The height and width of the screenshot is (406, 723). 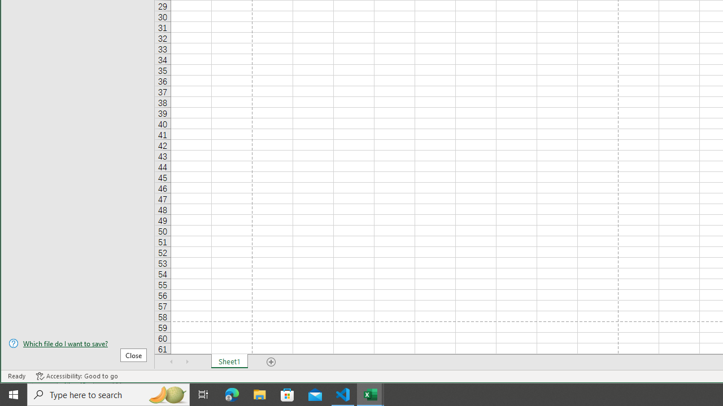 What do you see at coordinates (371, 395) in the screenshot?
I see `Excel - 2 running windows` at bounding box center [371, 395].